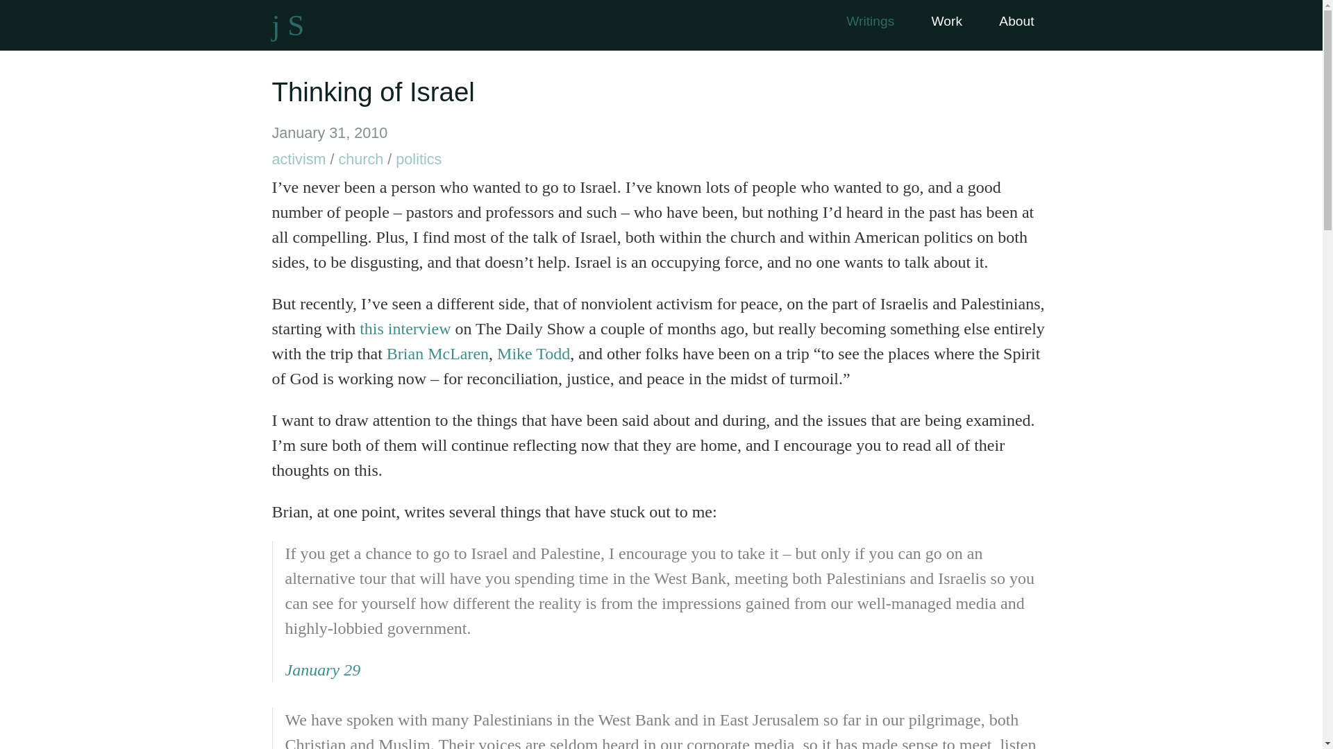 This screenshot has width=1333, height=749. What do you see at coordinates (288, 25) in the screenshot?
I see `j S` at bounding box center [288, 25].